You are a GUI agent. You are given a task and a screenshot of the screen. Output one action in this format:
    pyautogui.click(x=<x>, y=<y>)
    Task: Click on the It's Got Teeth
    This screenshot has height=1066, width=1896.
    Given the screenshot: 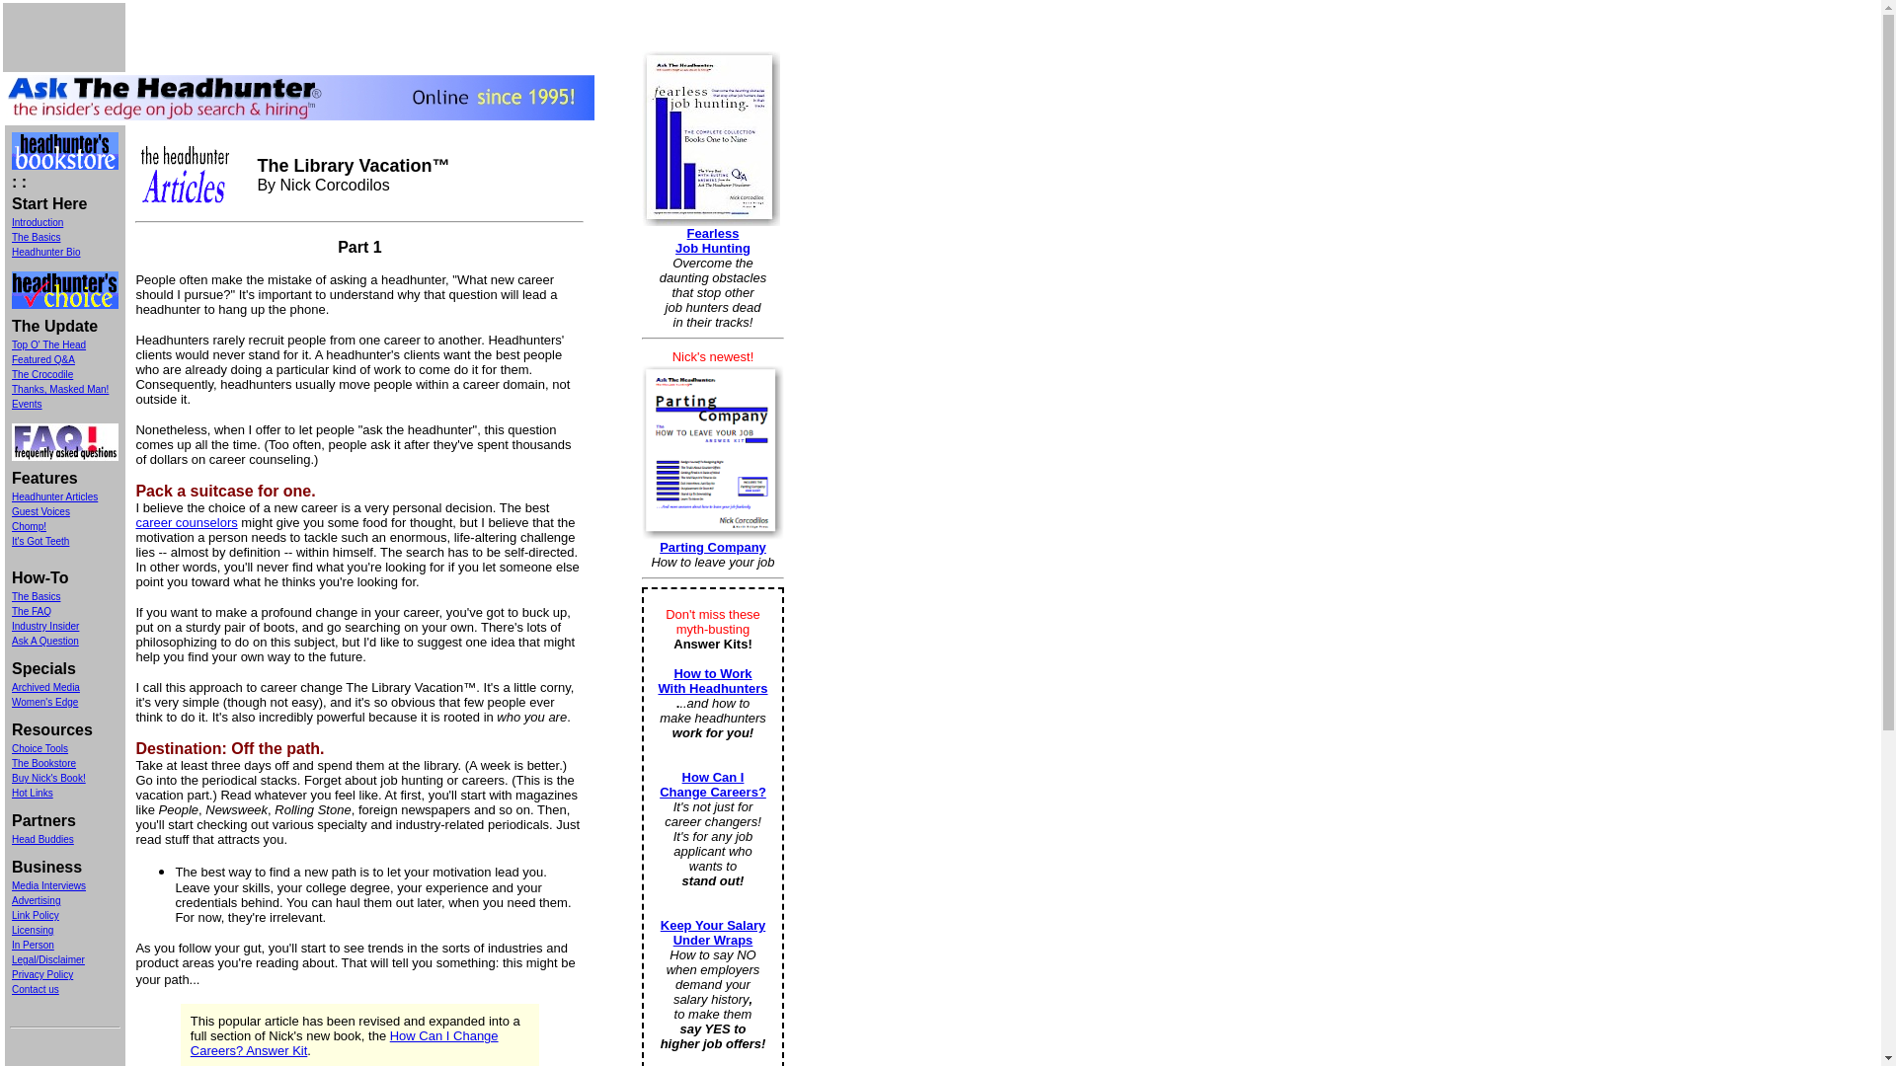 What is the action you would take?
    pyautogui.click(x=39, y=541)
    